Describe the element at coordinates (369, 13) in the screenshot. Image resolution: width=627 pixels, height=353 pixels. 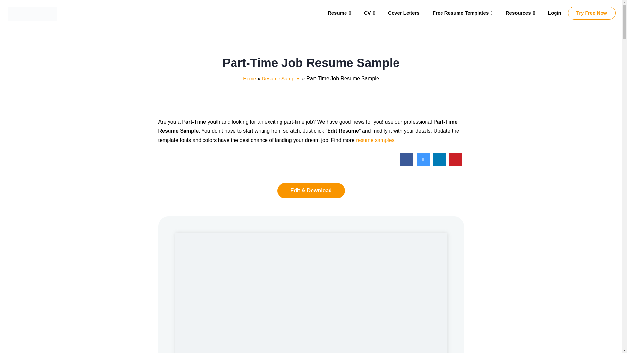
I see `CV` at that location.